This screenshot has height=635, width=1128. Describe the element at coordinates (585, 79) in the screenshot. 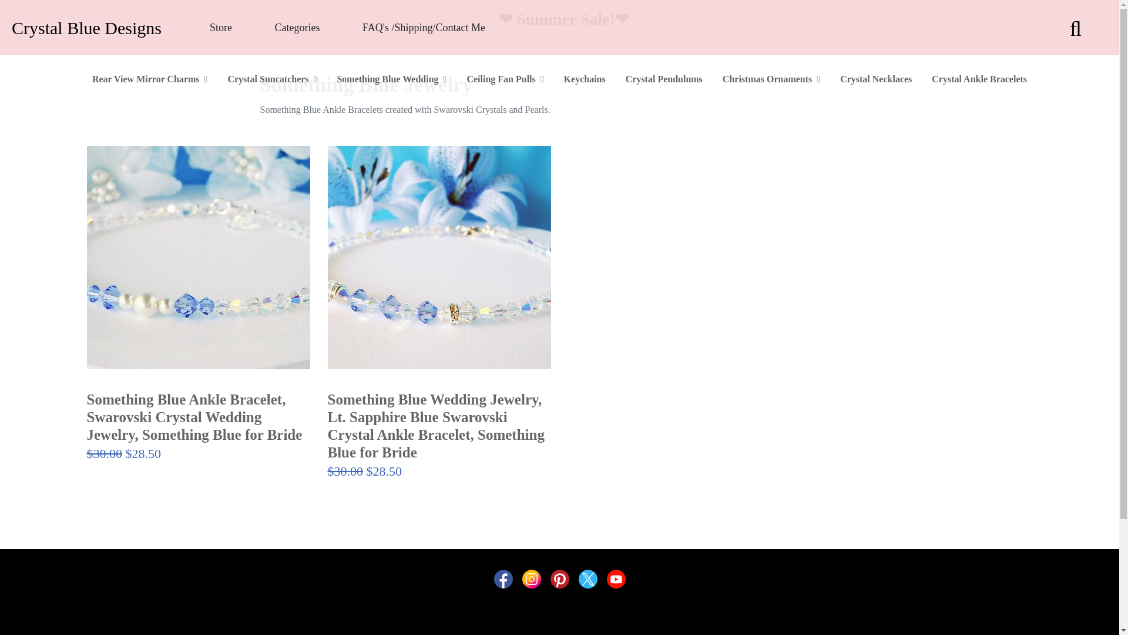

I see `Keychains` at that location.